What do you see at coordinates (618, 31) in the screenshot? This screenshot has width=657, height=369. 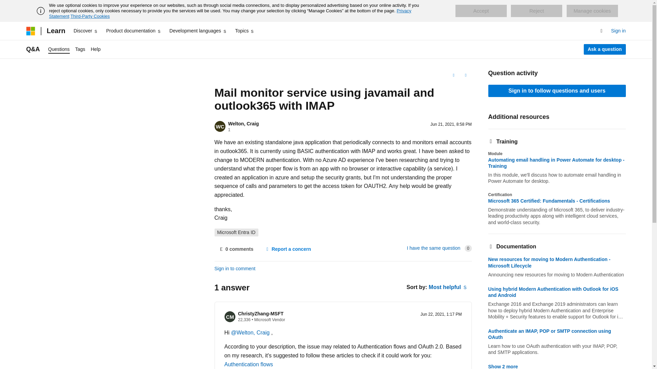 I see `Sign in` at bounding box center [618, 31].